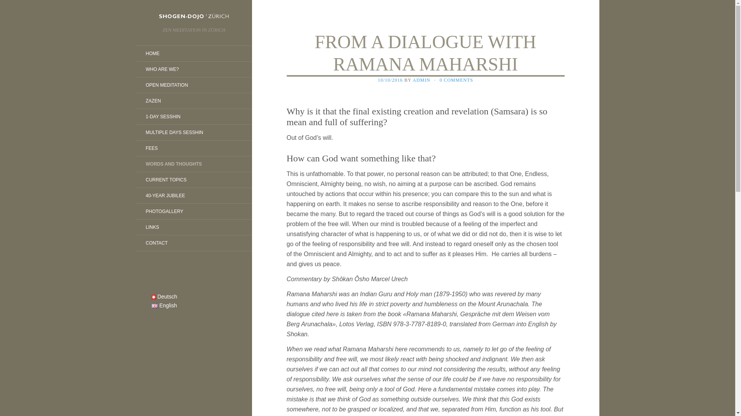 Image resolution: width=741 pixels, height=416 pixels. I want to click on WORDS AND THOUGHTS, so click(173, 164).